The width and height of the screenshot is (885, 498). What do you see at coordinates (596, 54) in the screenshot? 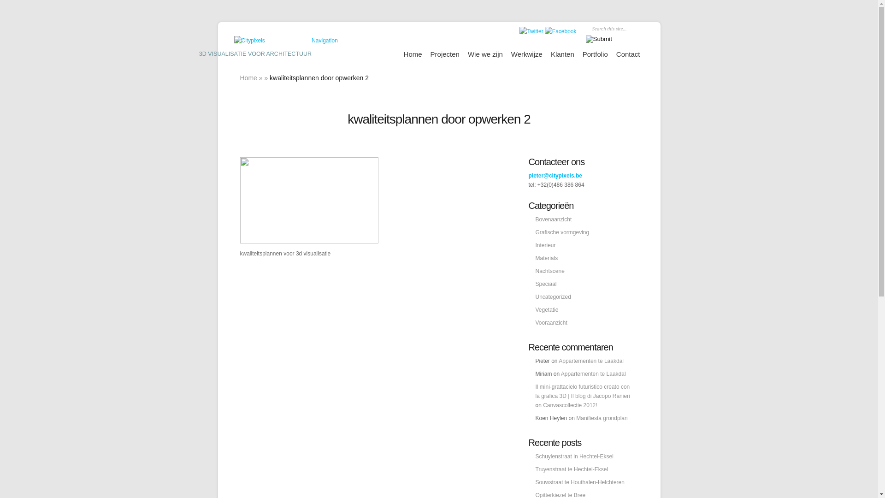
I see `Portfolio` at bounding box center [596, 54].